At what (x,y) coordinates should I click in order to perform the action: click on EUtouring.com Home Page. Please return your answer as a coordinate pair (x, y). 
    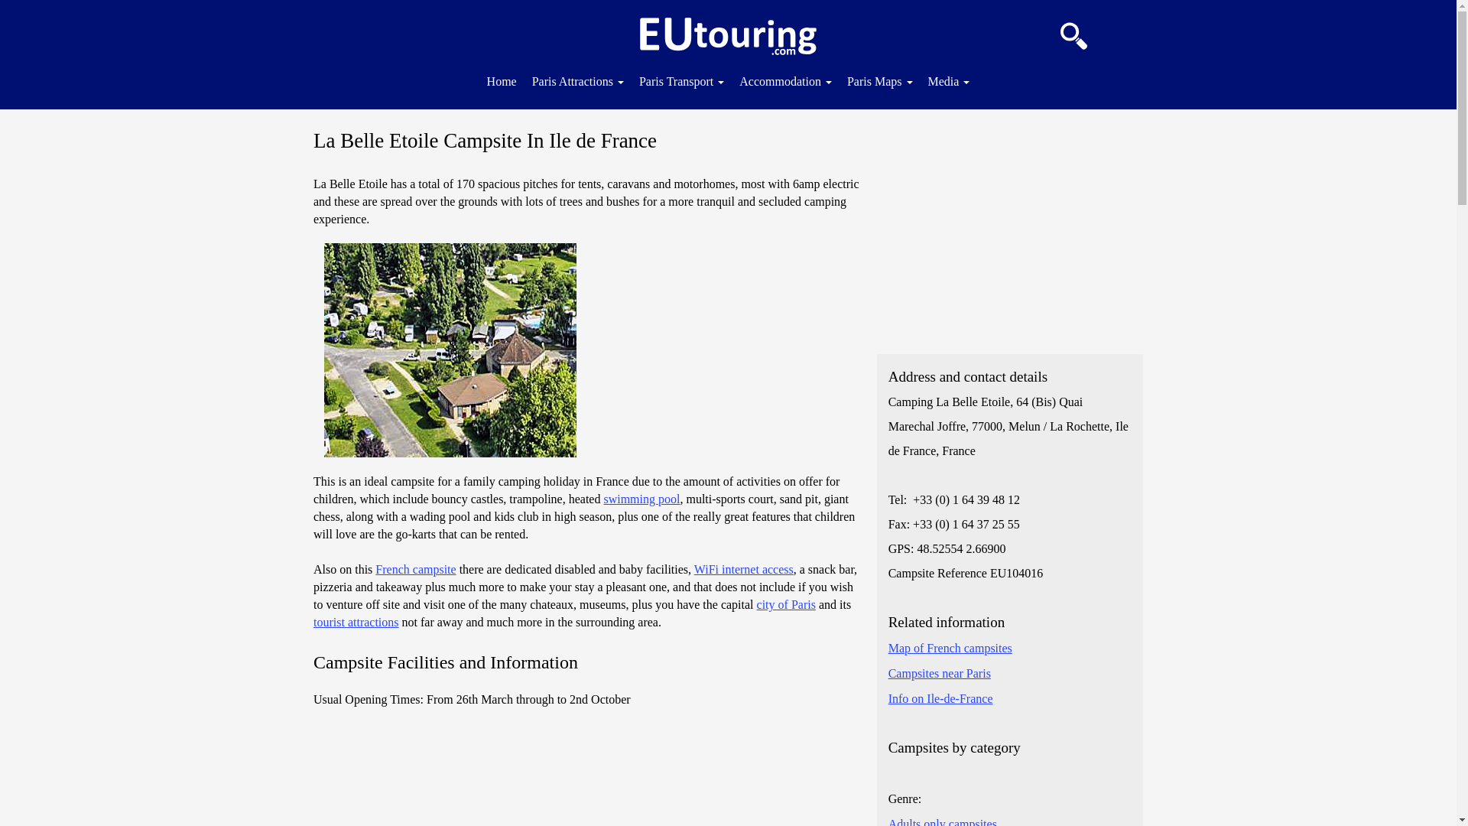
    Looking at the image, I should click on (728, 36).